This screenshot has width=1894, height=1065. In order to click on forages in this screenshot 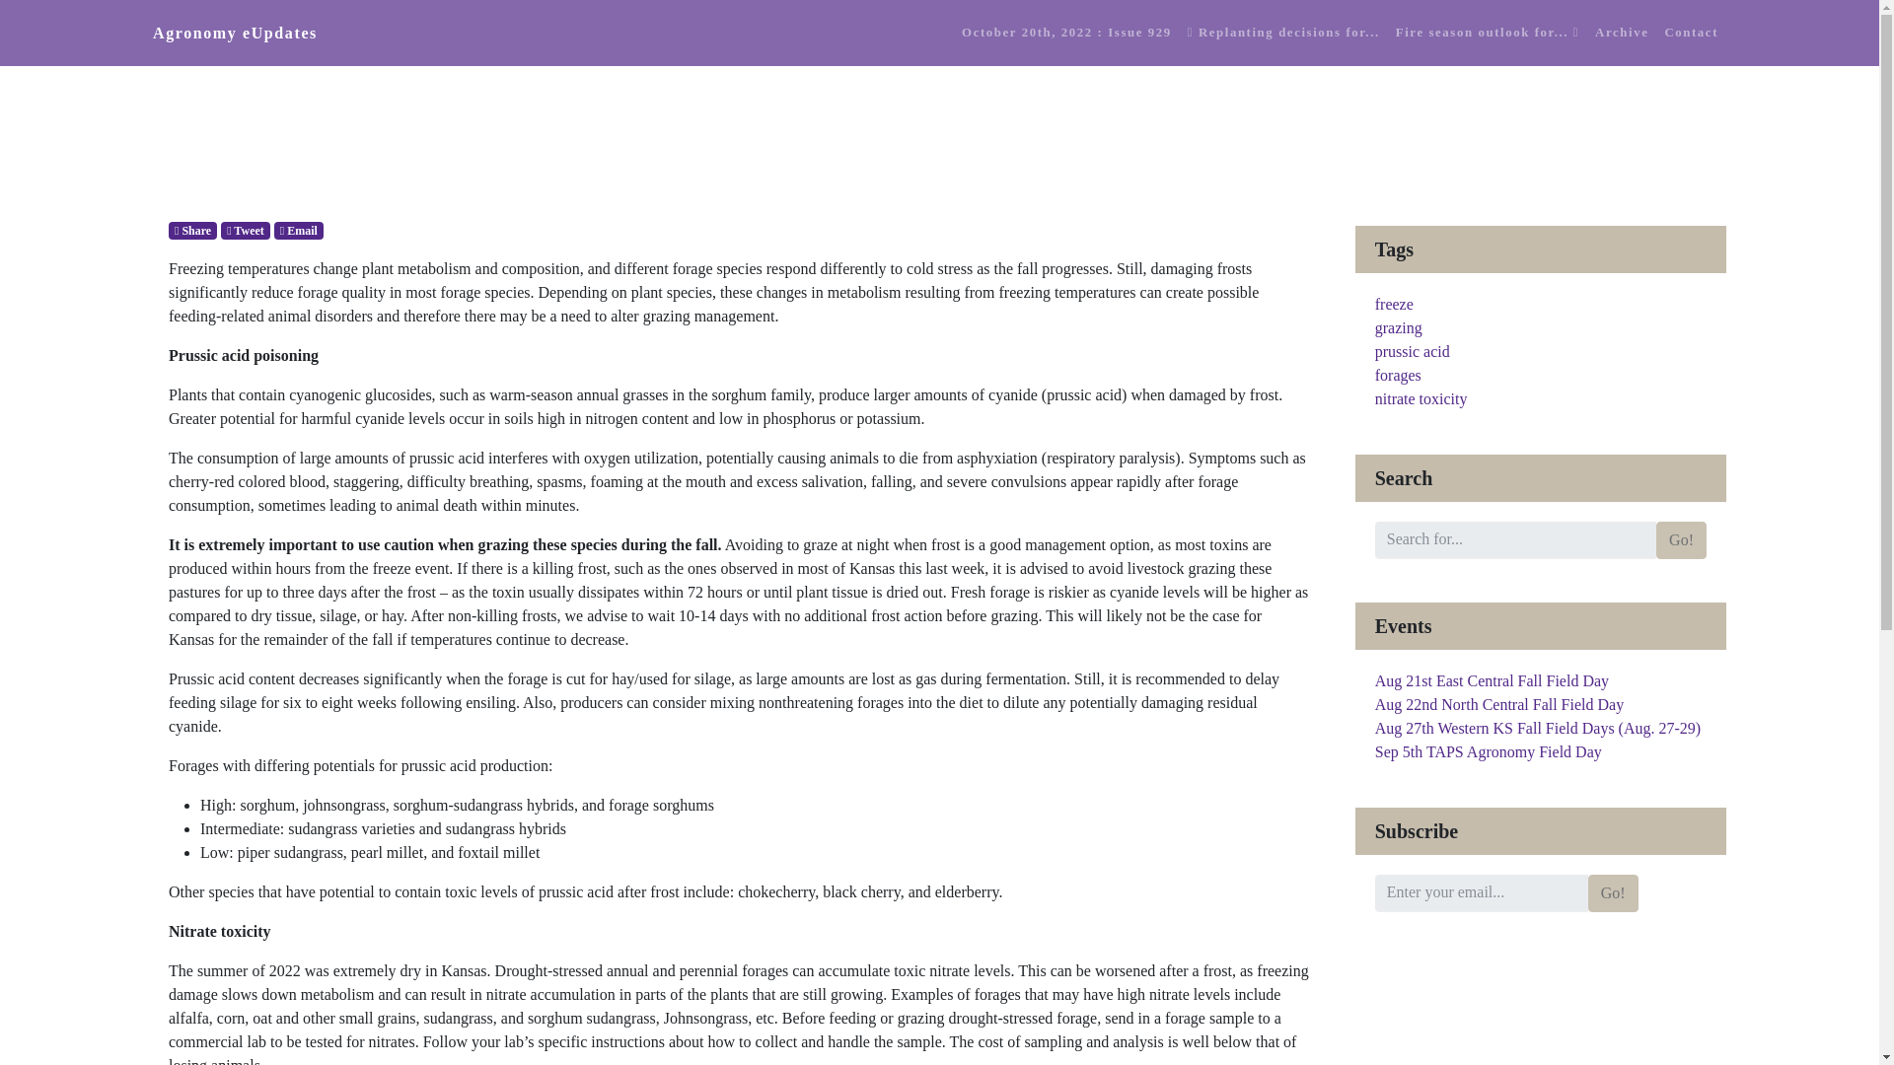, I will do `click(1398, 375)`.